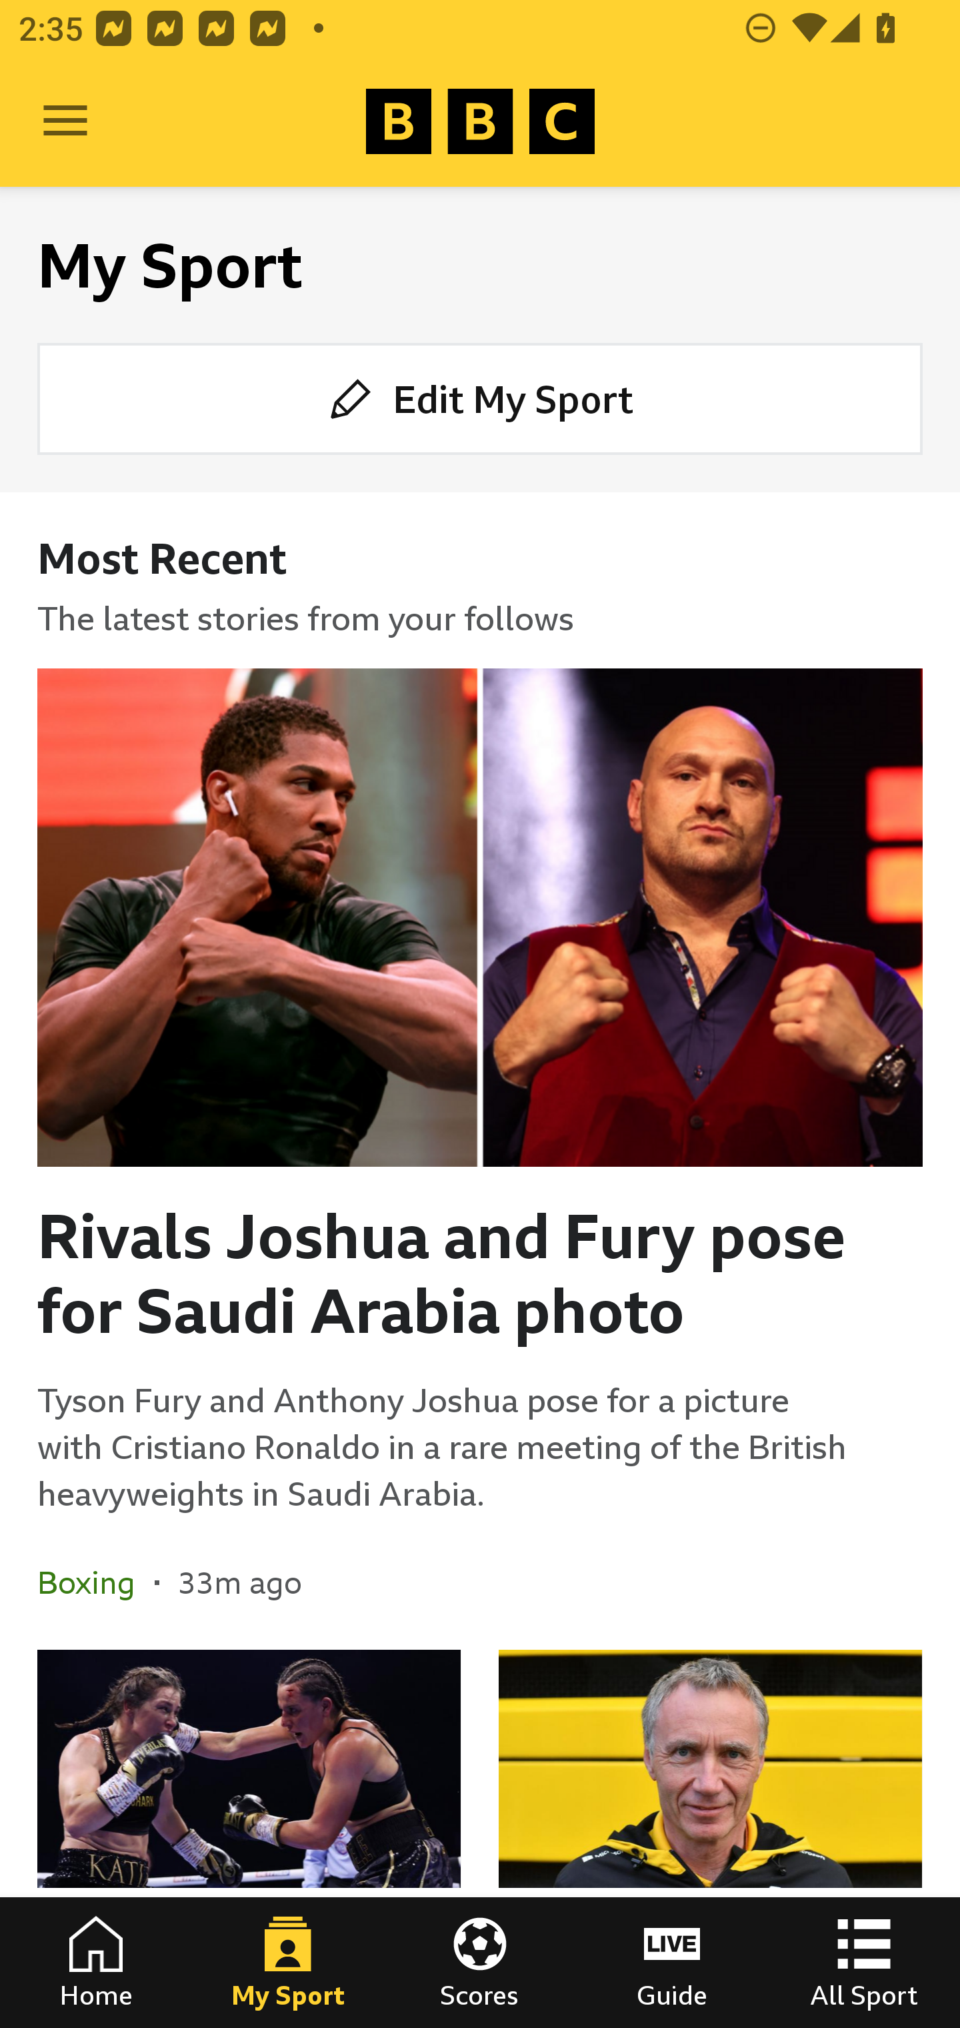 The image size is (960, 2028). I want to click on Guide, so click(672, 1963).